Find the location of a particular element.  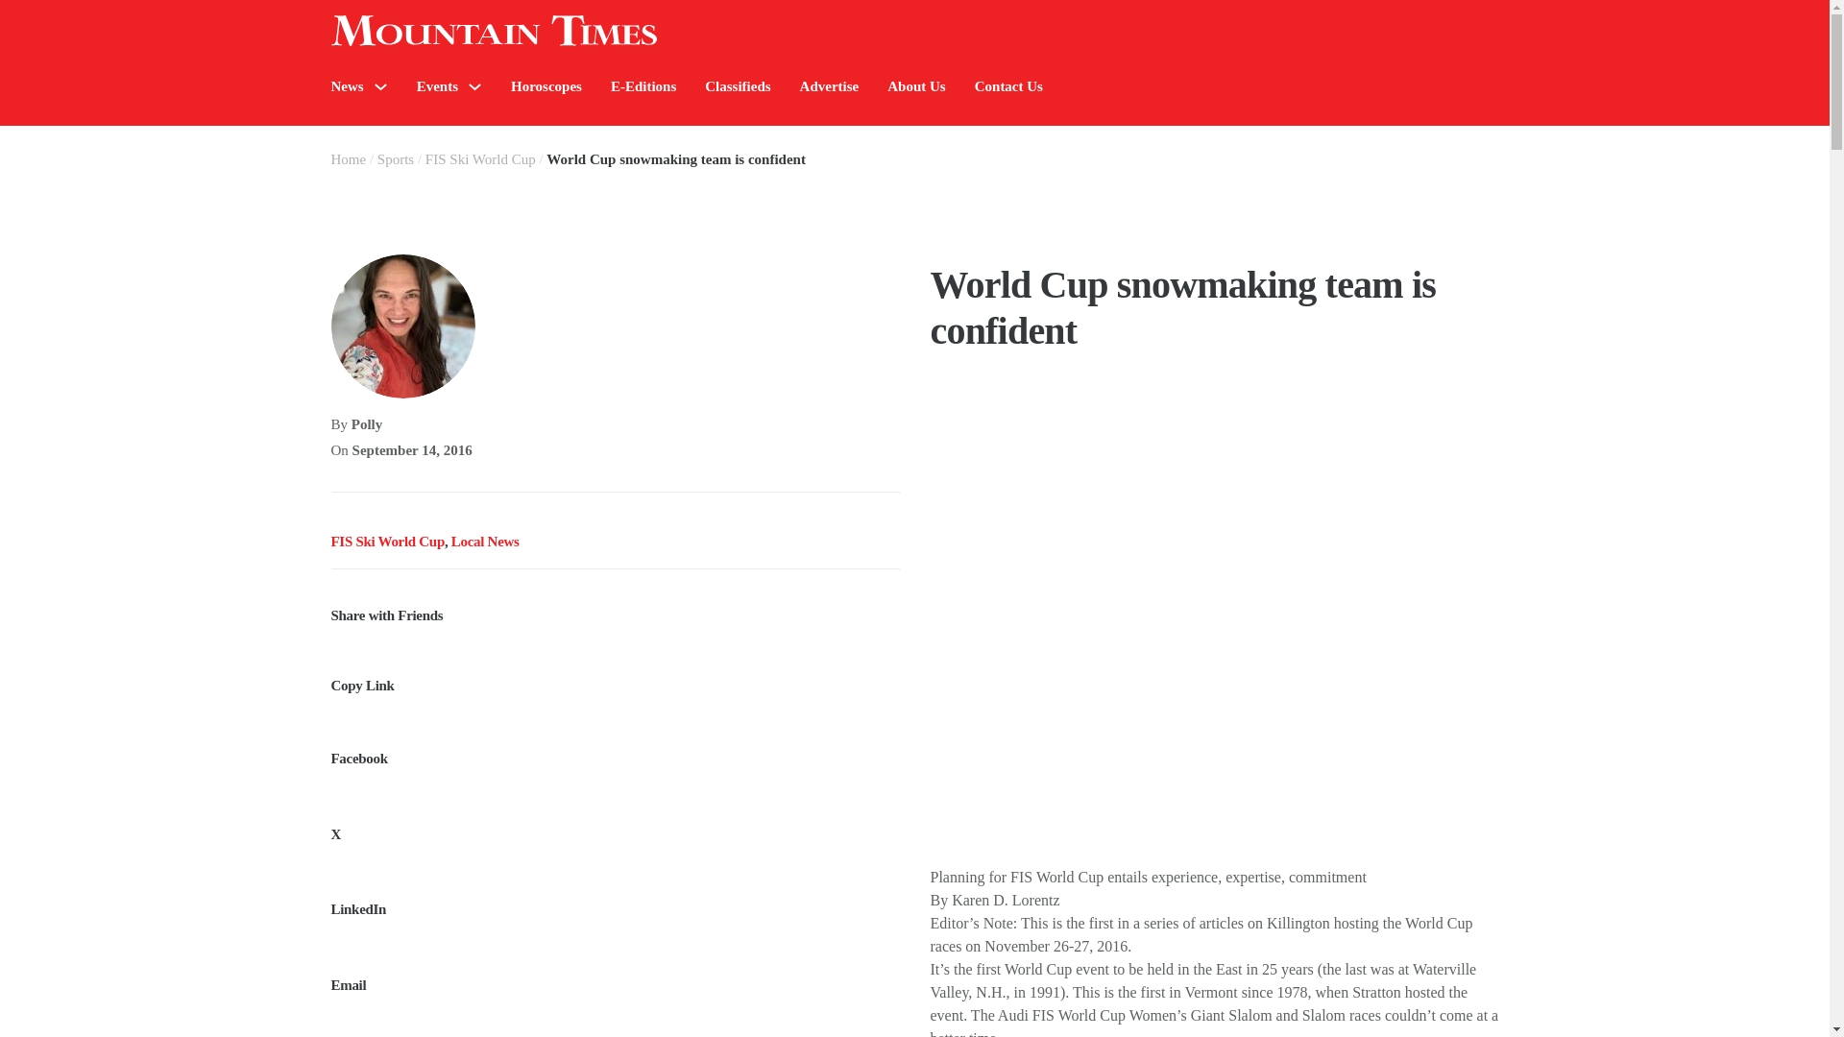

Sports is located at coordinates (396, 158).